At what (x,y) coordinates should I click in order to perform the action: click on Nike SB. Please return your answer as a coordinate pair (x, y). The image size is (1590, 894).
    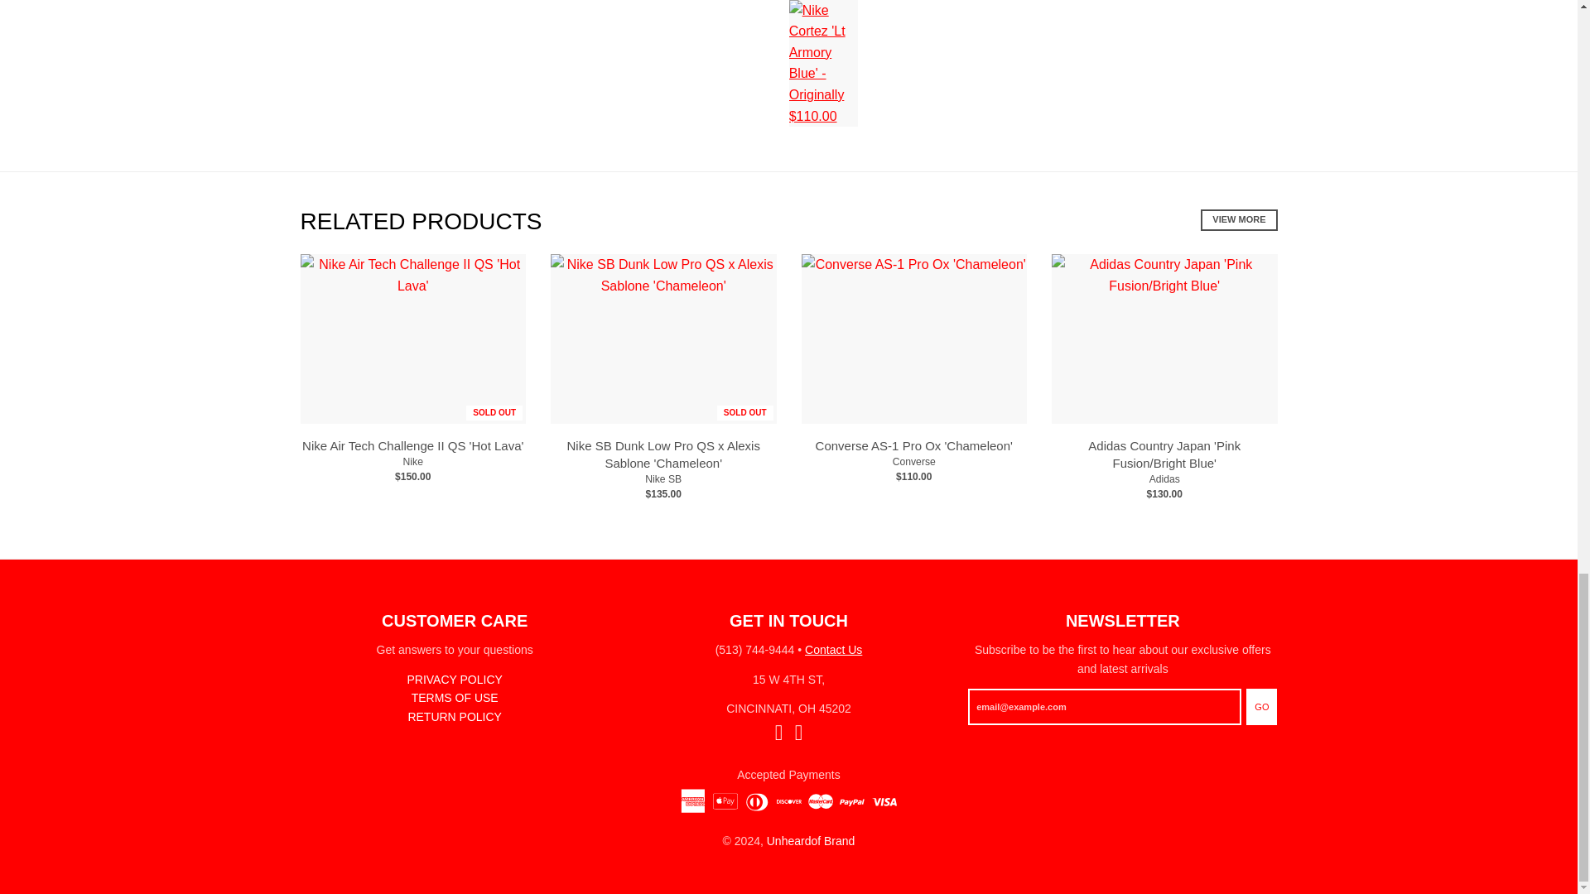
    Looking at the image, I should click on (663, 479).